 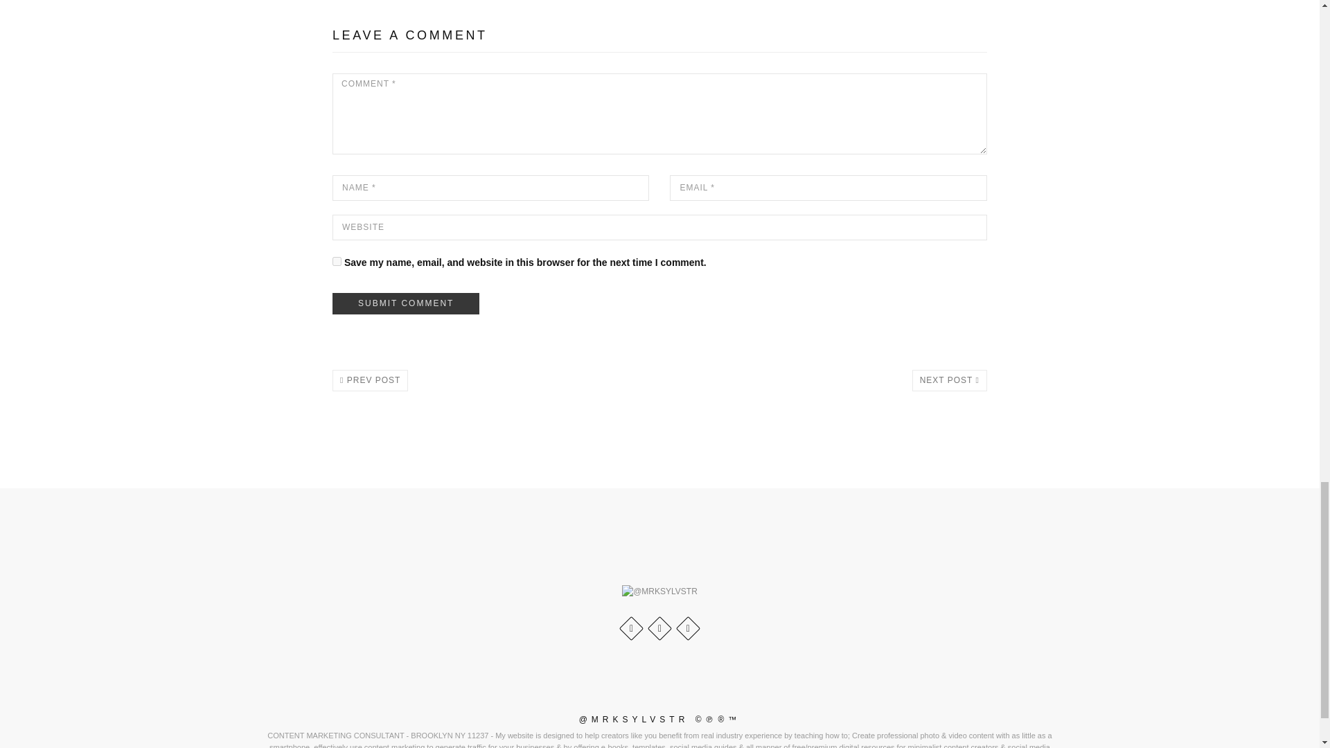 What do you see at coordinates (337, 260) in the screenshot?
I see `yes` at bounding box center [337, 260].